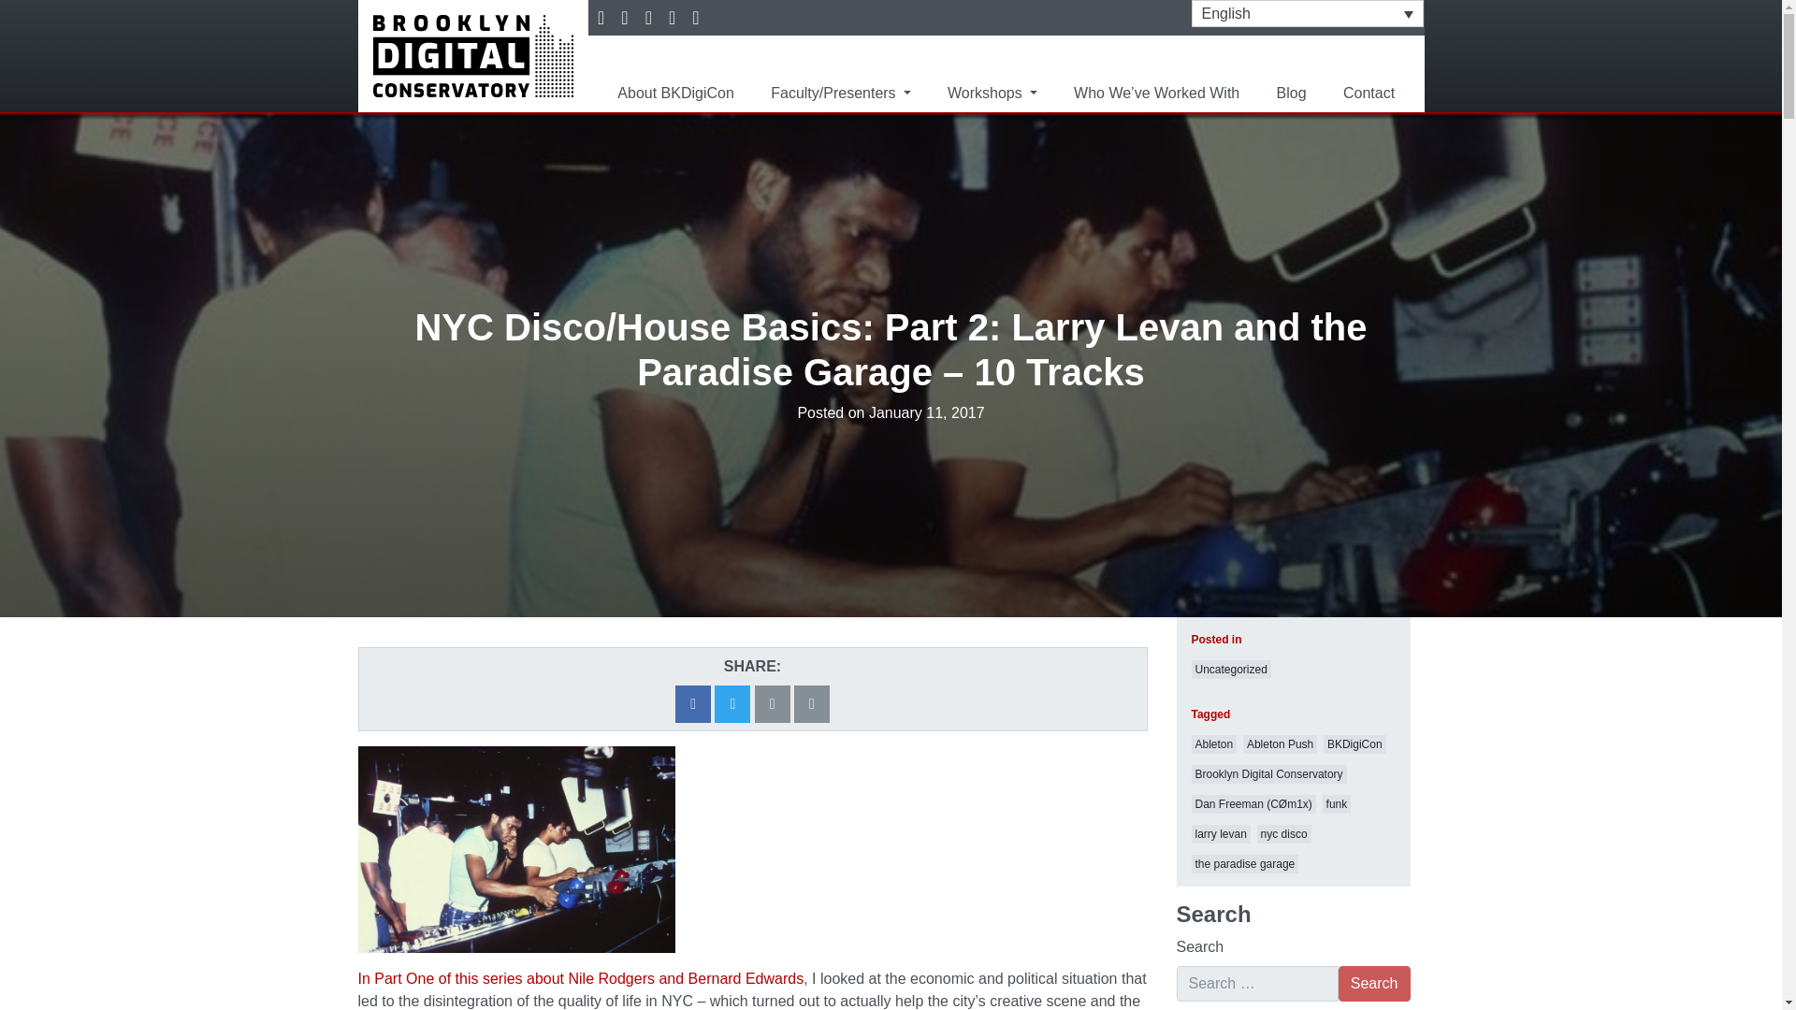  I want to click on Uncategorized, so click(1231, 670).